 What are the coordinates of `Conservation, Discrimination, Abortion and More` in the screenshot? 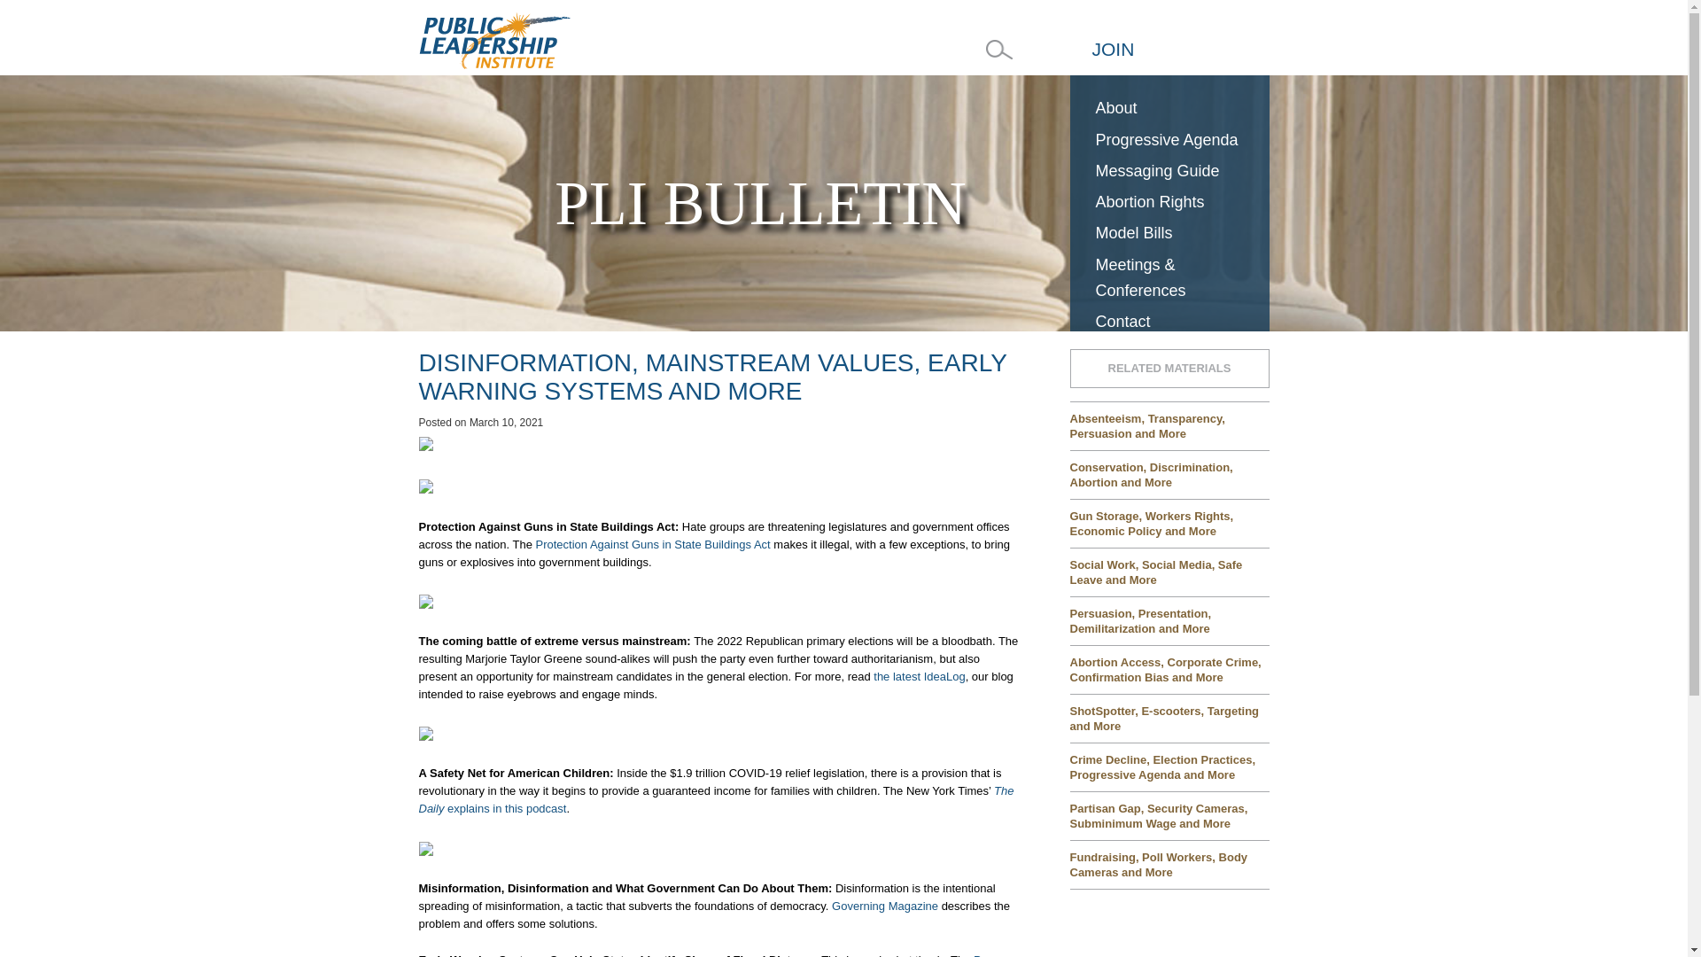 It's located at (1169, 473).